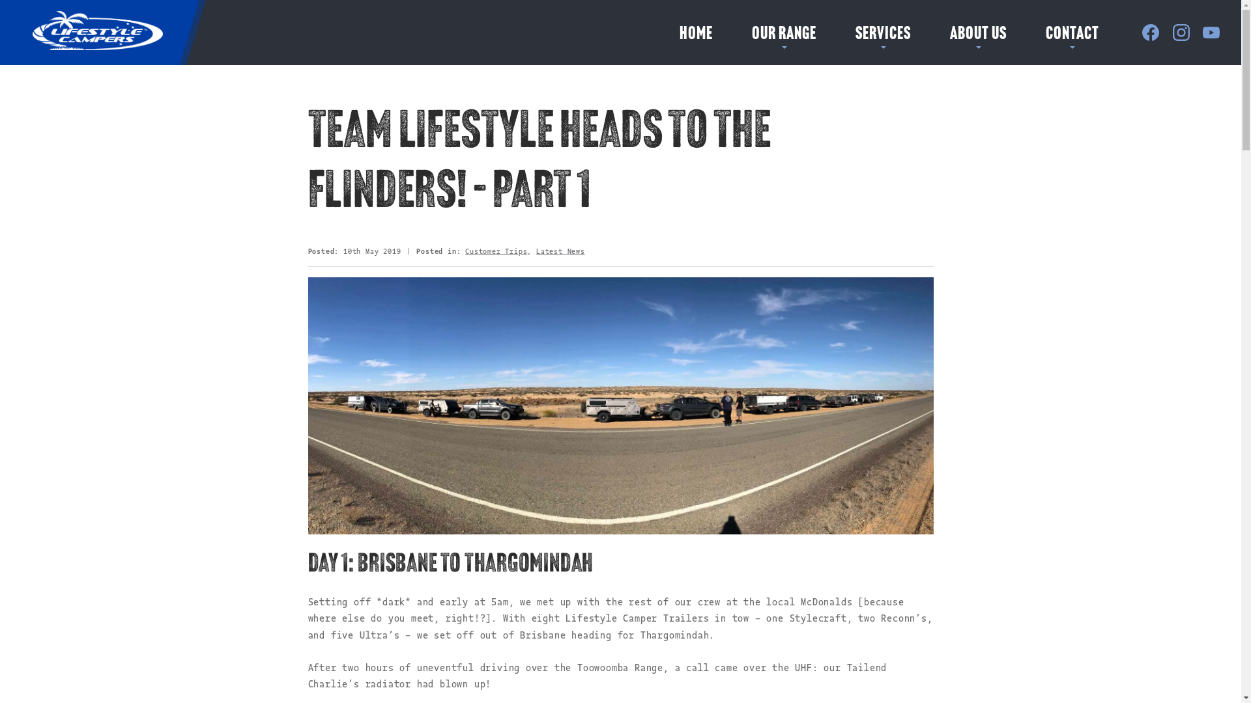 The image size is (1251, 703). Describe the element at coordinates (979, 34) in the screenshot. I see `ABOUT US` at that location.